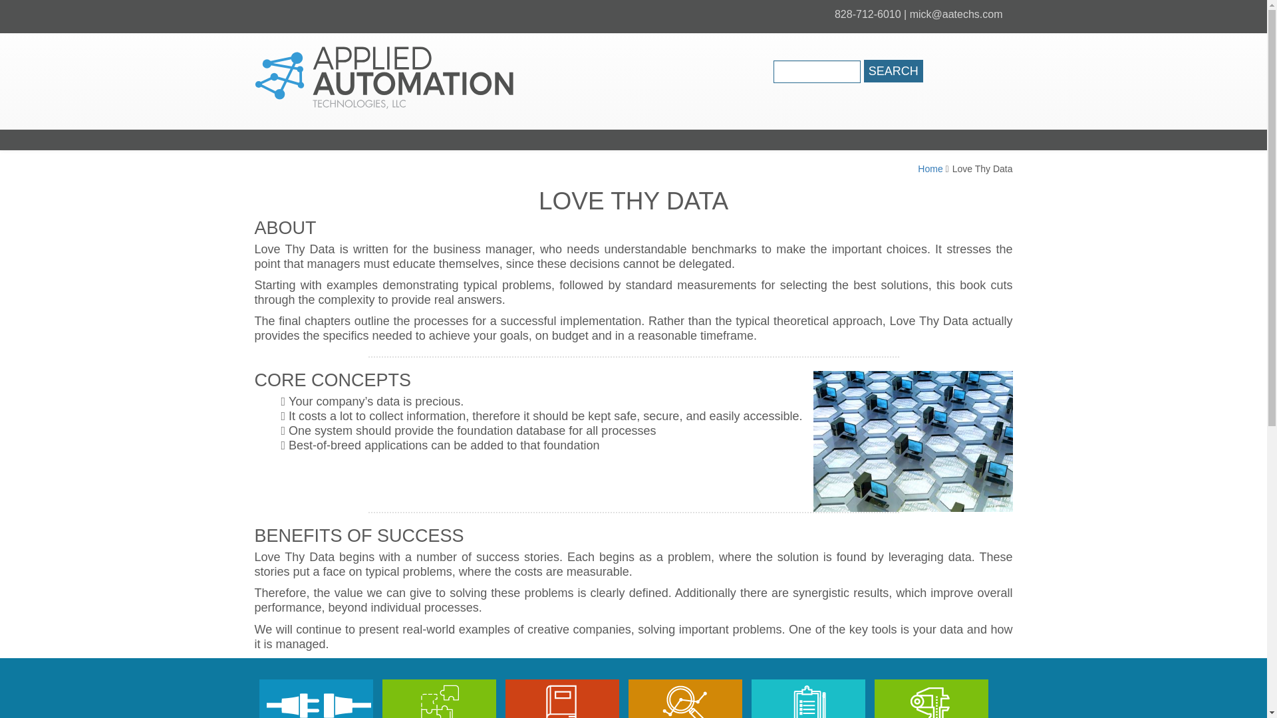  I want to click on Home, so click(930, 169).